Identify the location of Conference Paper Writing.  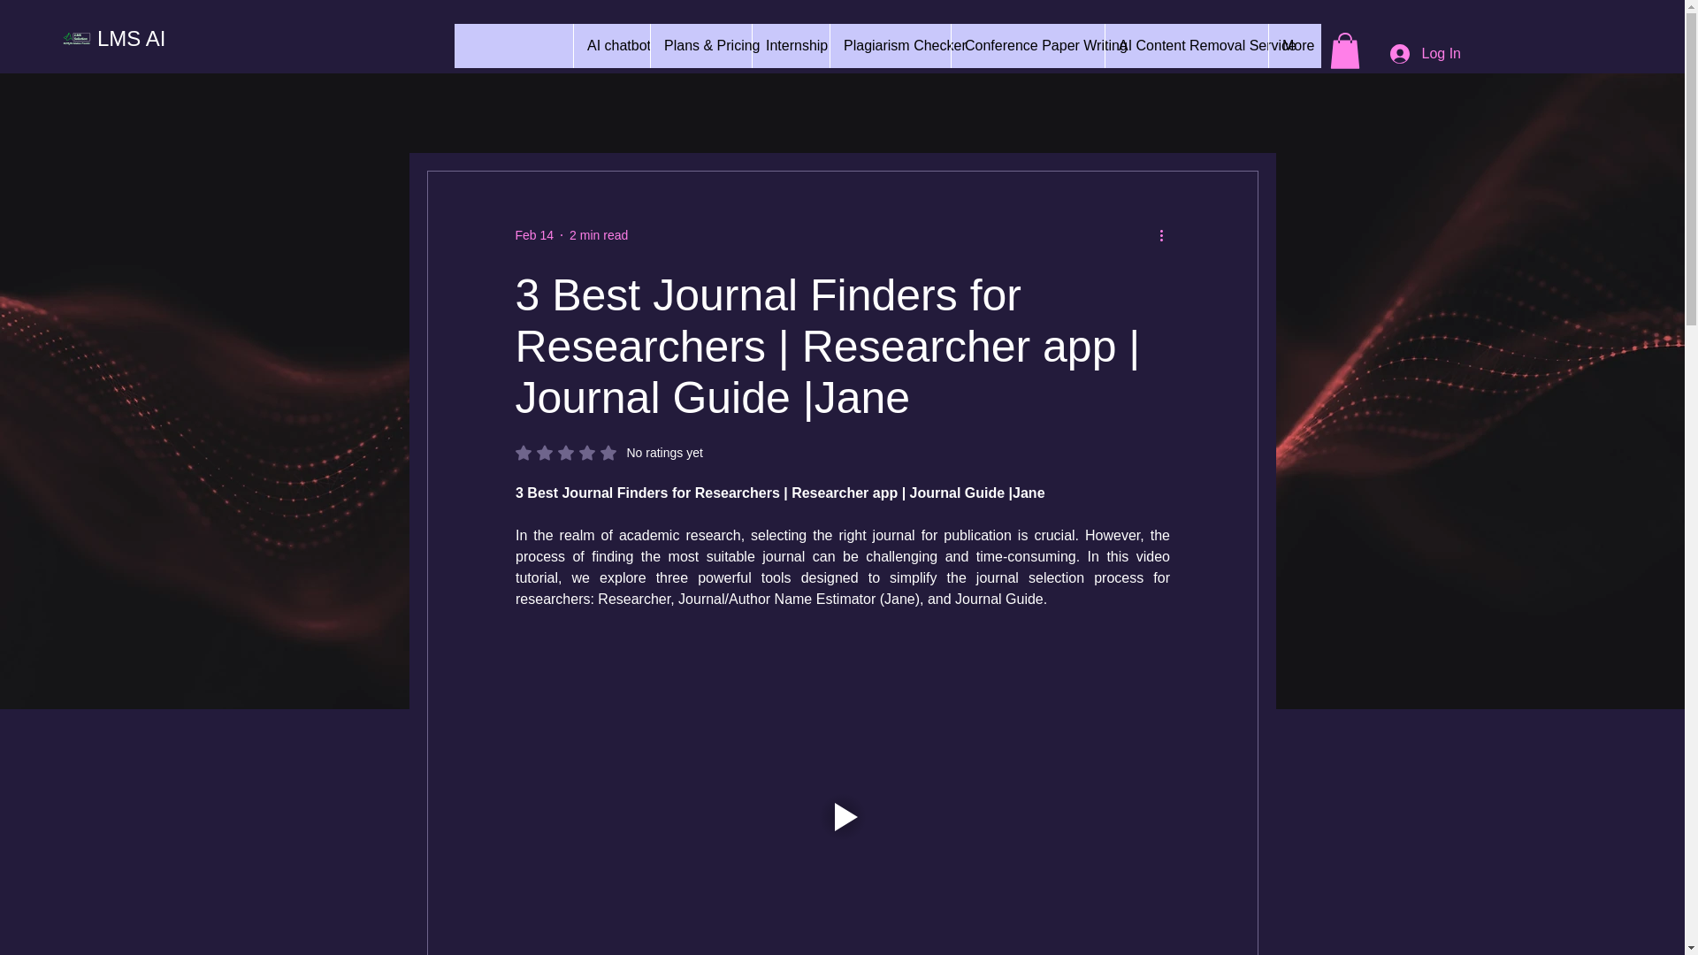
(890, 46).